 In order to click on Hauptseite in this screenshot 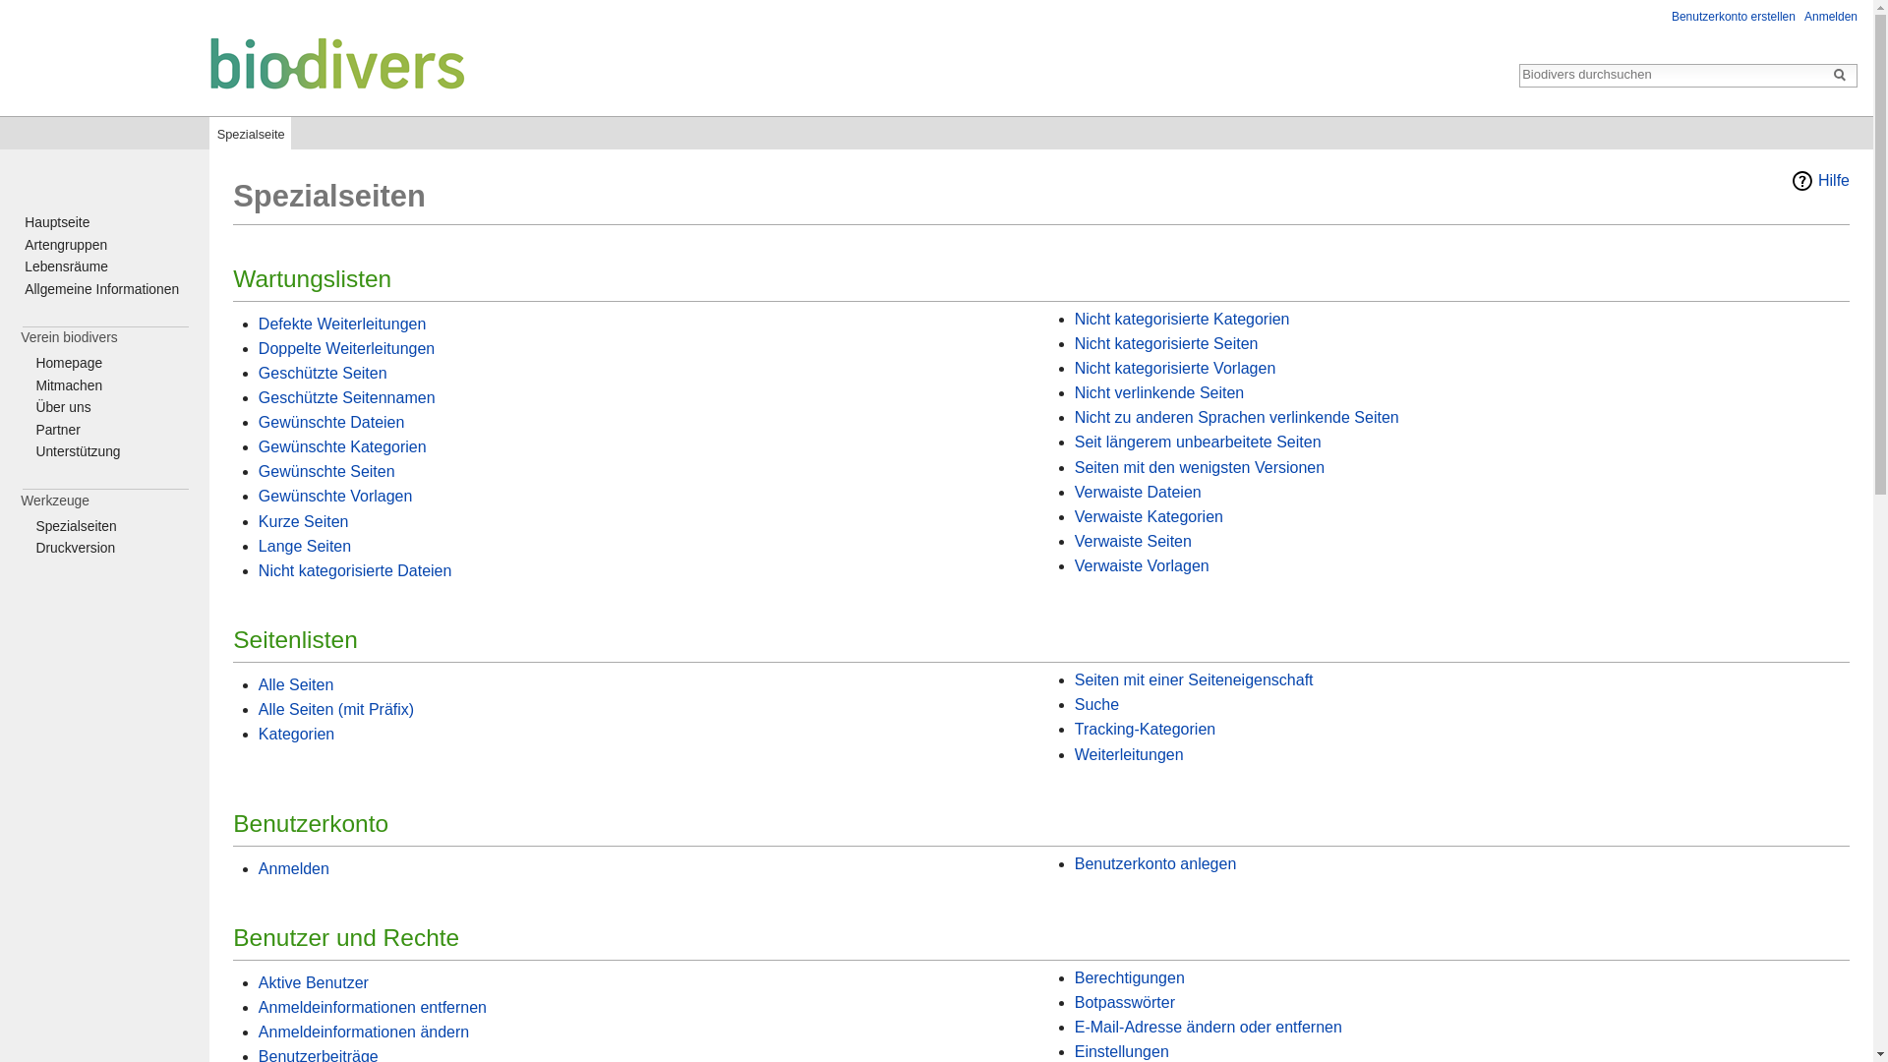, I will do `click(238, 63)`.